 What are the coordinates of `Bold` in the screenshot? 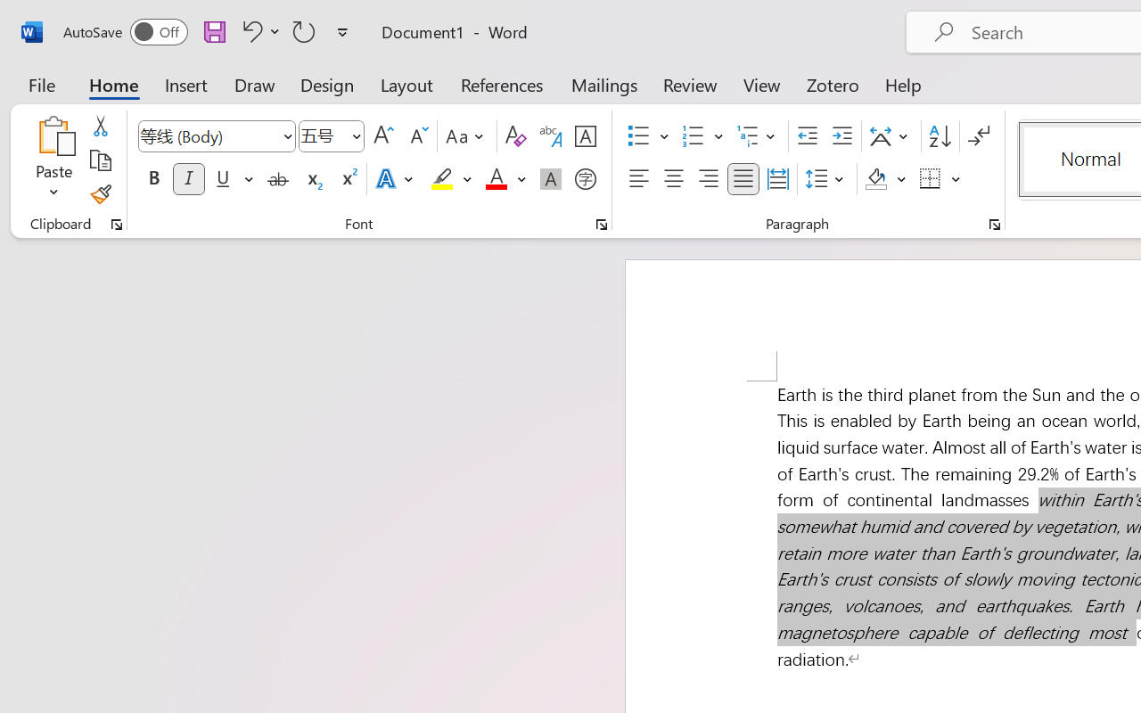 It's located at (153, 179).